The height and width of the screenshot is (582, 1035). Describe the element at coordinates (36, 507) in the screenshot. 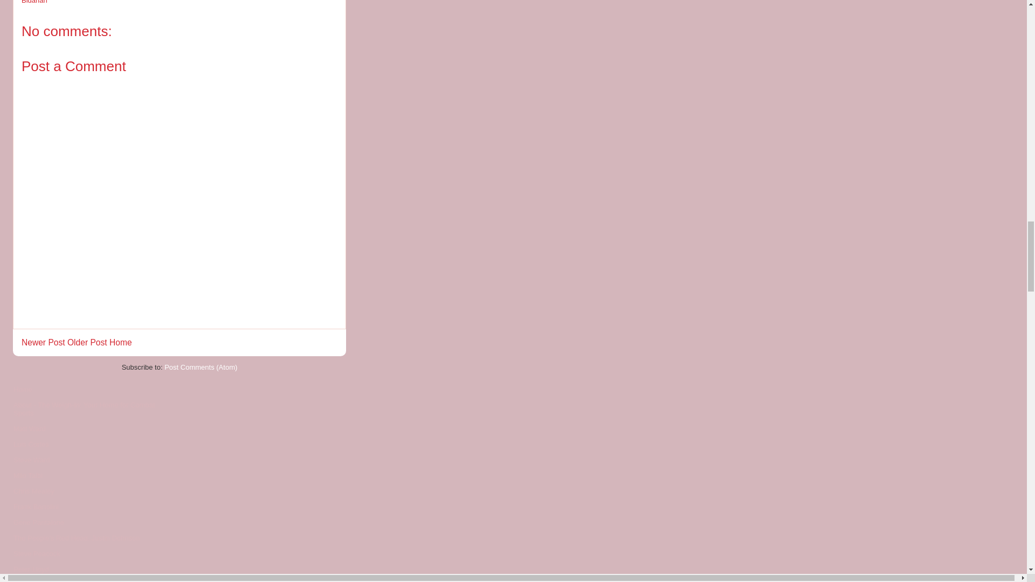

I see `Frank Bartolini` at that location.